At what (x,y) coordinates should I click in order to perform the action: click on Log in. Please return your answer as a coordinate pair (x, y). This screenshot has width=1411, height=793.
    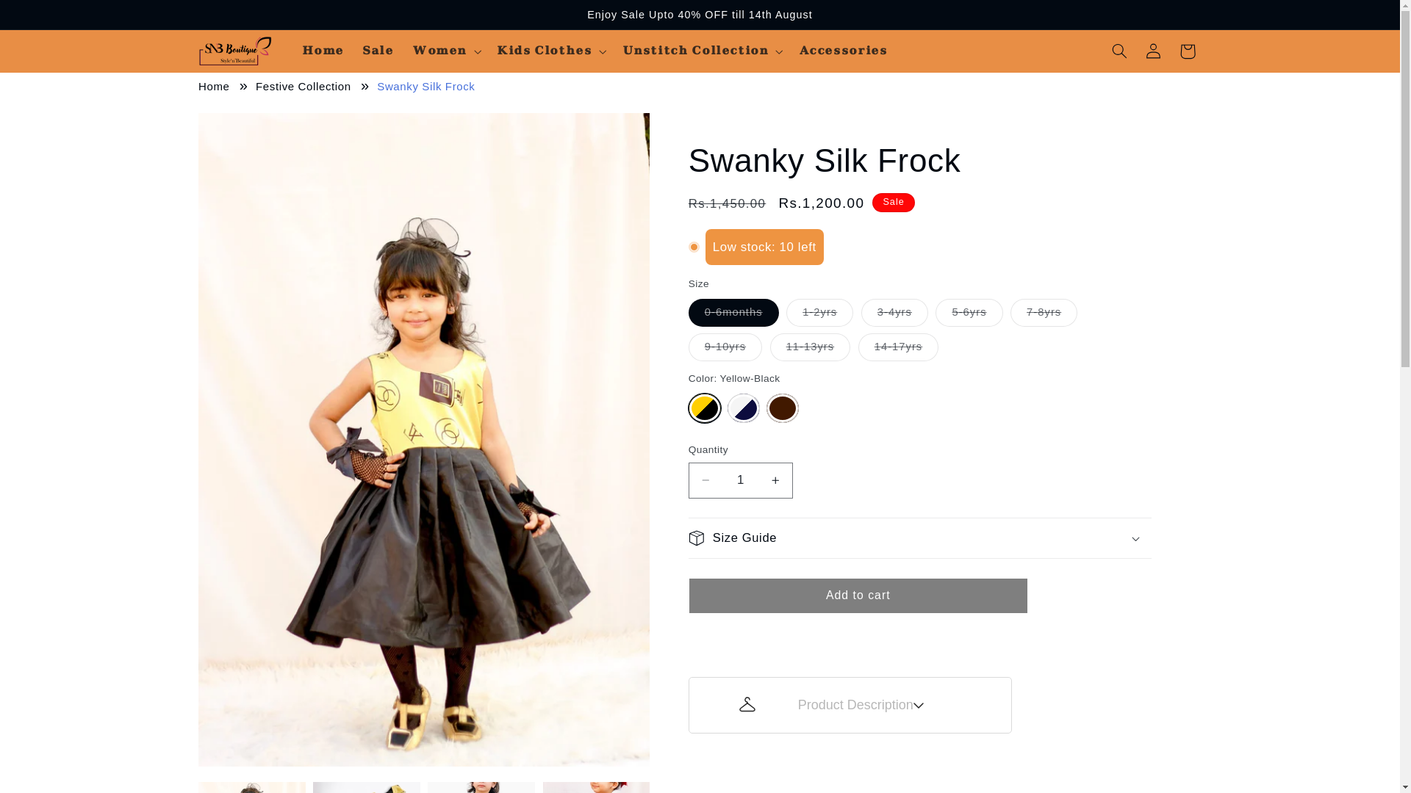
    Looking at the image, I should click on (1154, 51).